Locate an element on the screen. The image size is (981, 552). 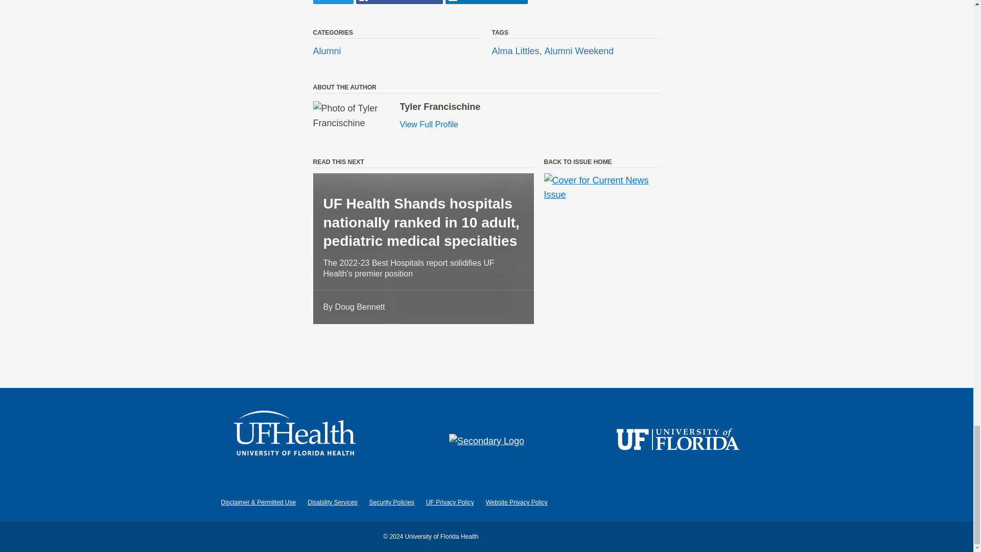
Alumni Weekend is located at coordinates (579, 51).